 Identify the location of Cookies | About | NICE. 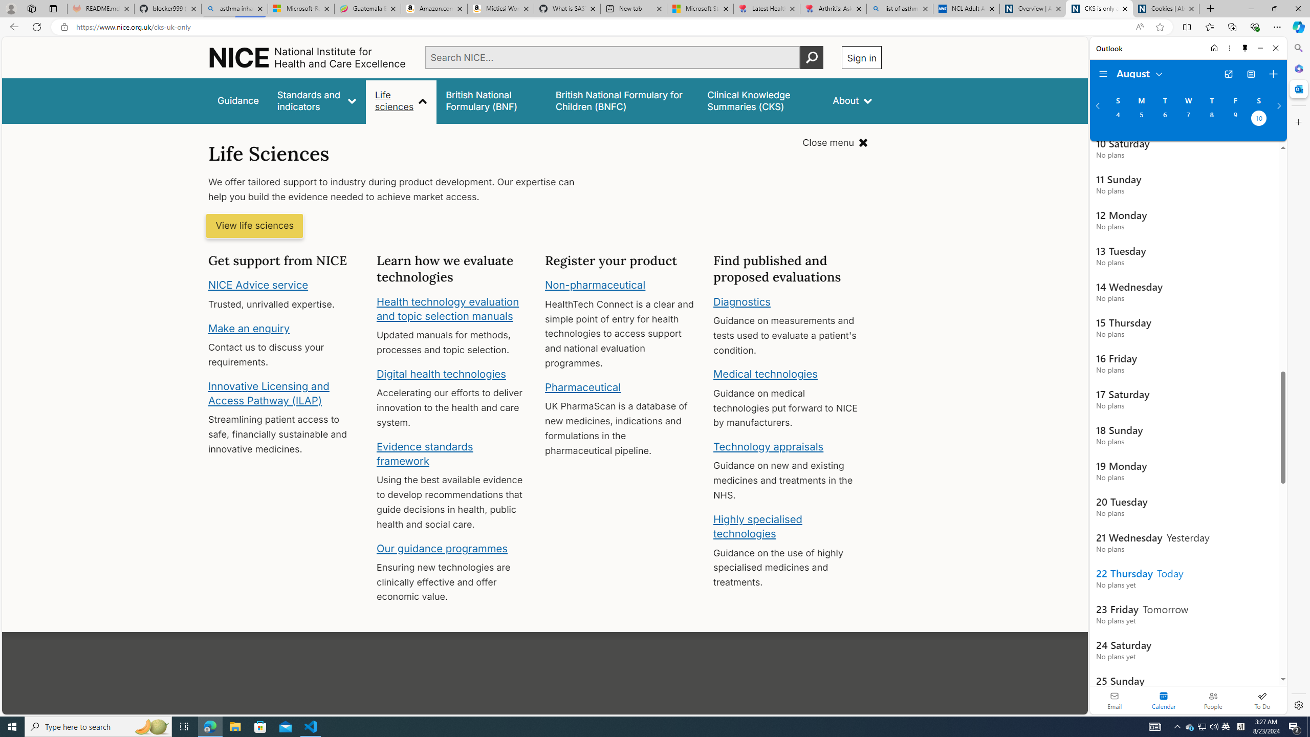
(1166, 9).